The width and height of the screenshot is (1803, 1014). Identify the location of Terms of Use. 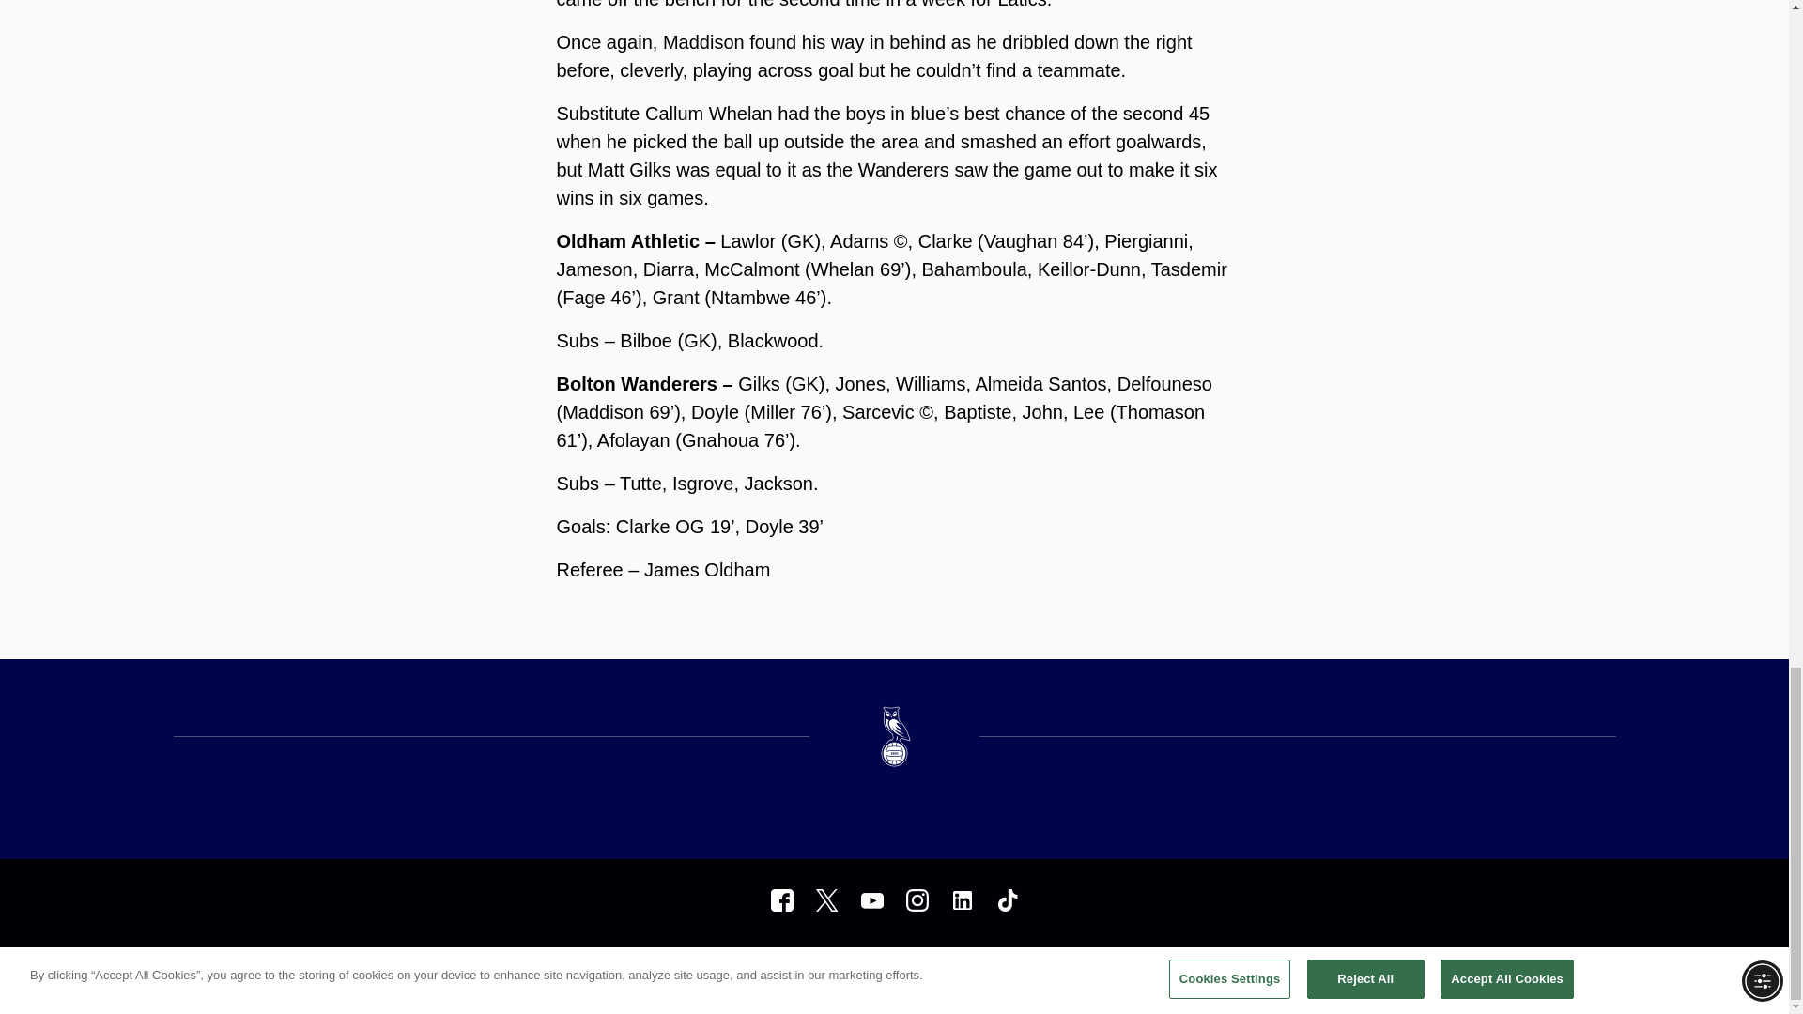
(712, 964).